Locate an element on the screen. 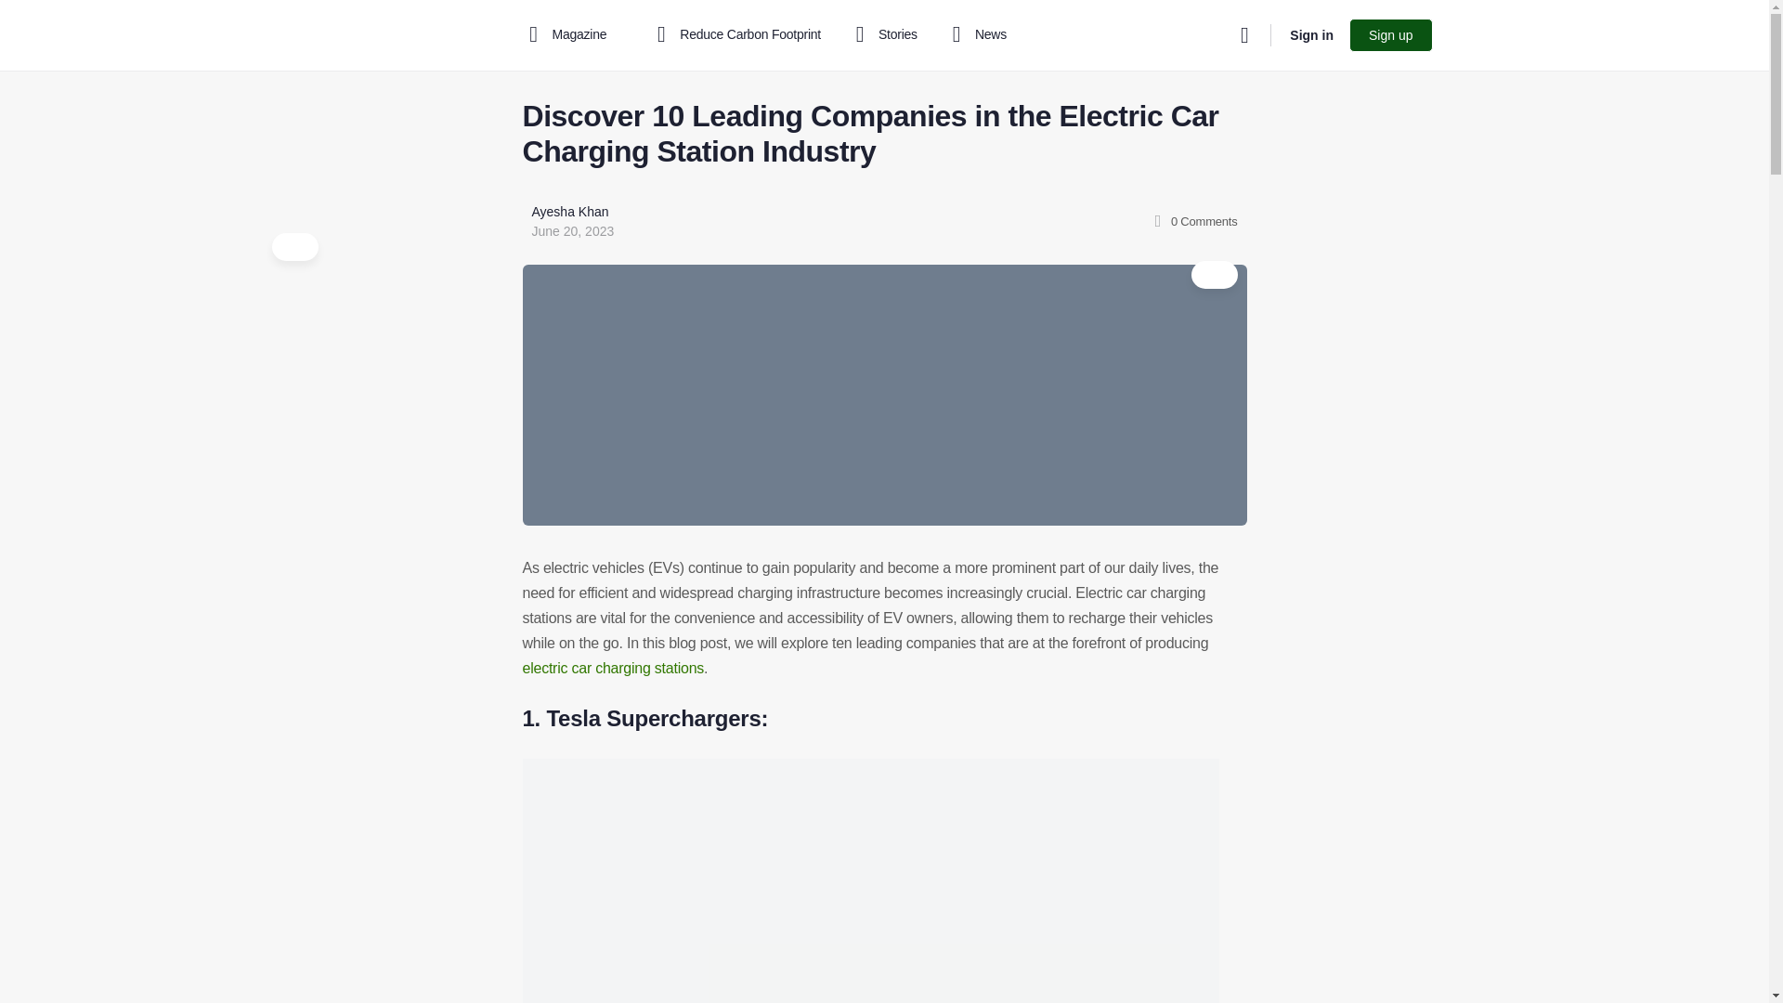  electric car charging stations is located at coordinates (613, 667).